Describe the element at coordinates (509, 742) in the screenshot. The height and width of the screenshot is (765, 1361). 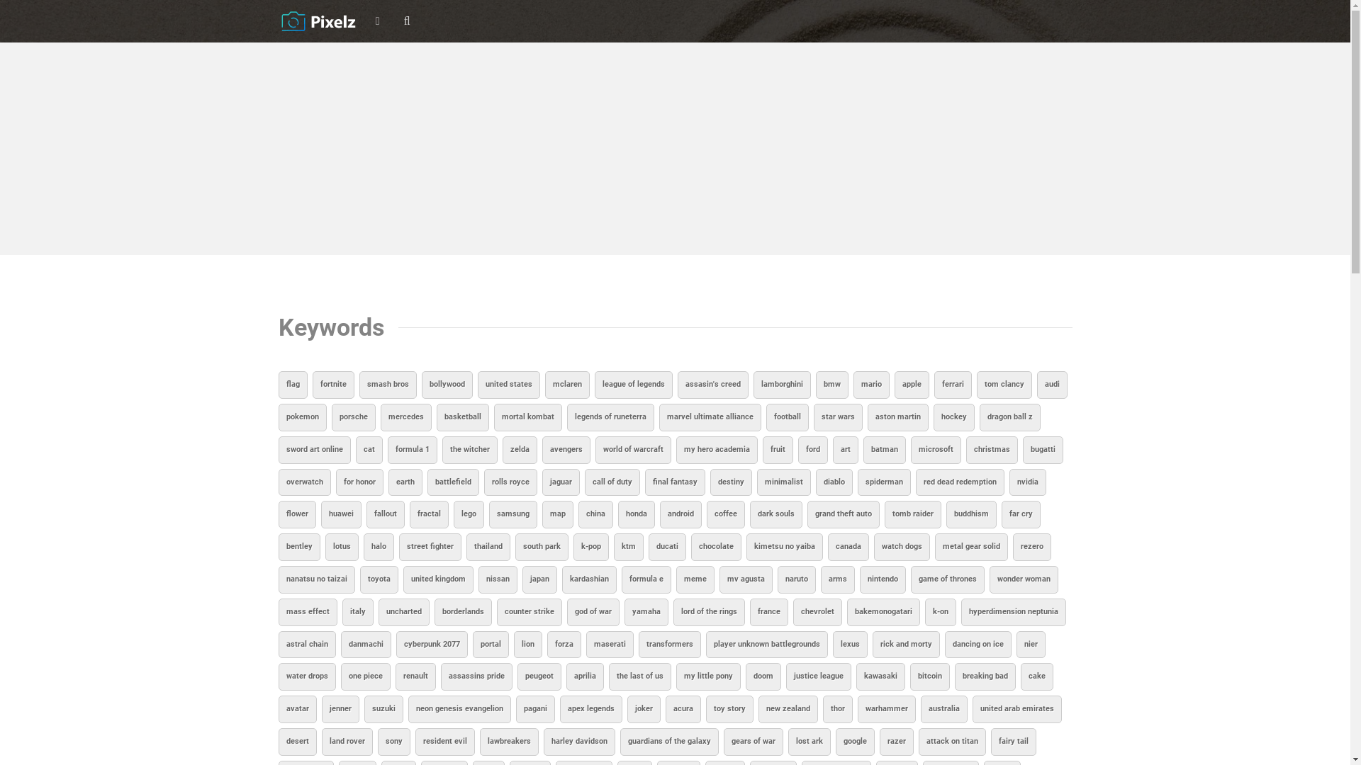
I see `lawbreakers` at that location.